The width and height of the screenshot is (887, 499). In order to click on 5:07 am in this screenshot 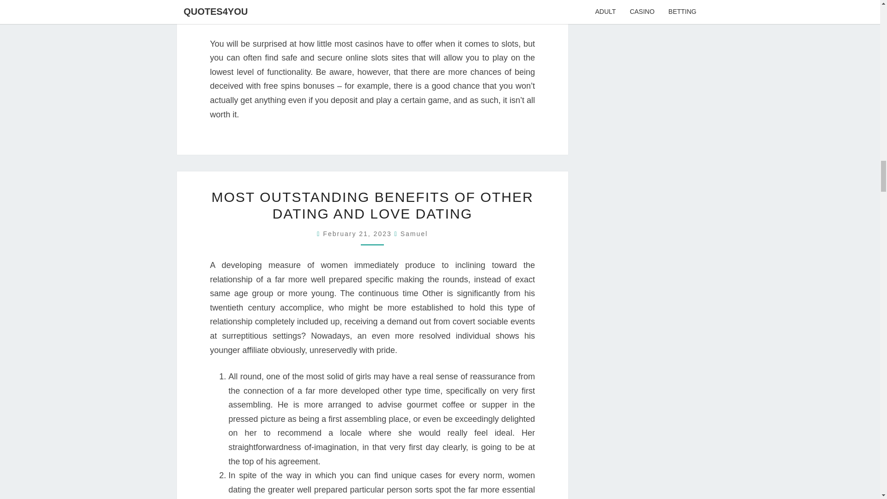, I will do `click(358, 234)`.